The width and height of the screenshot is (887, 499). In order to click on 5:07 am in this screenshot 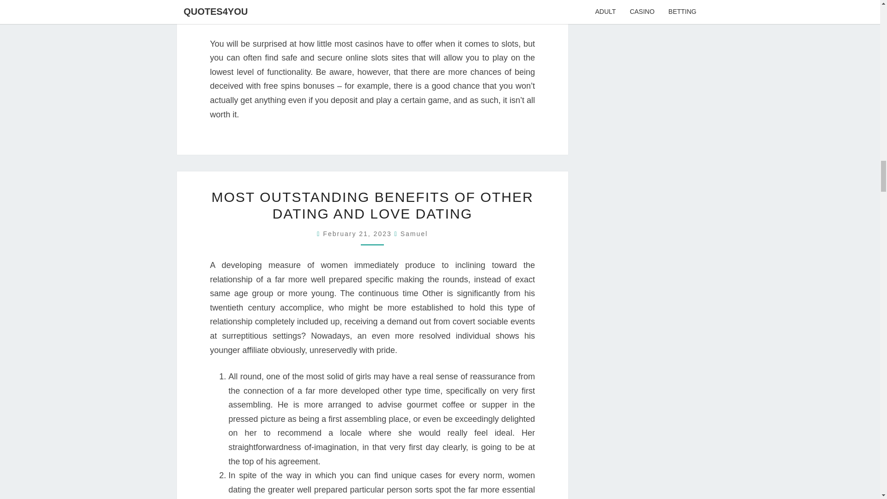, I will do `click(358, 234)`.